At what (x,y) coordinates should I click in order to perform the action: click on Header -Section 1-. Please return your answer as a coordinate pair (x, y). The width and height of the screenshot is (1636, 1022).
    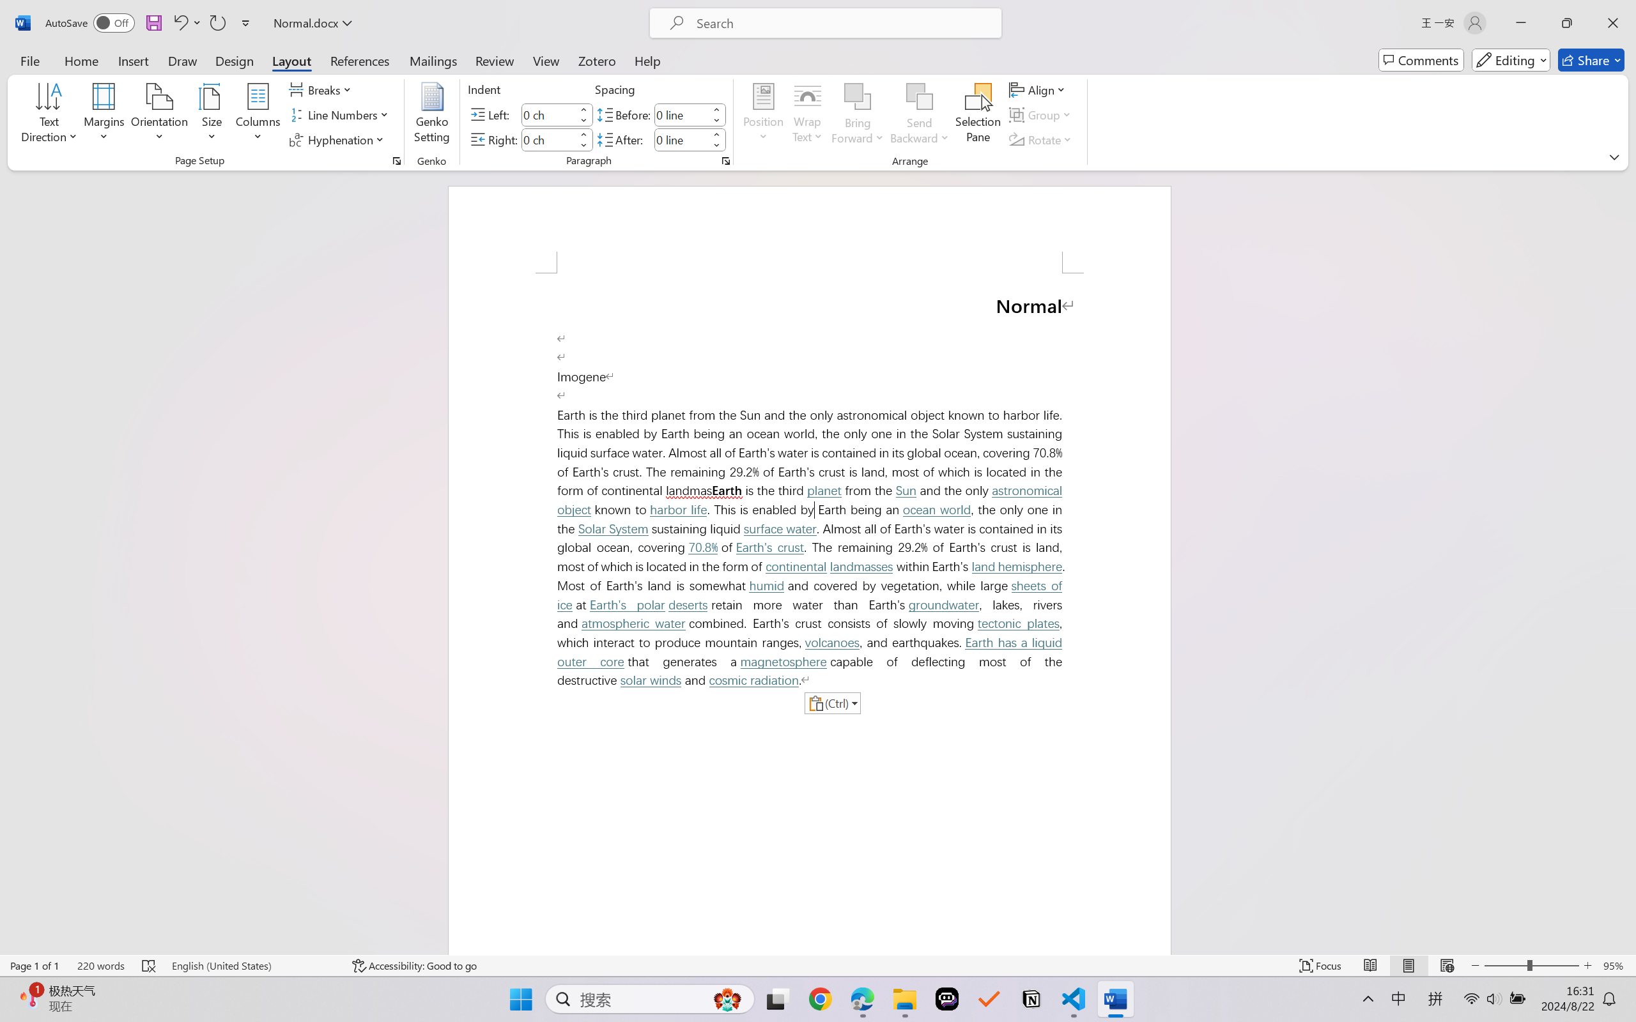
    Looking at the image, I should click on (809, 230).